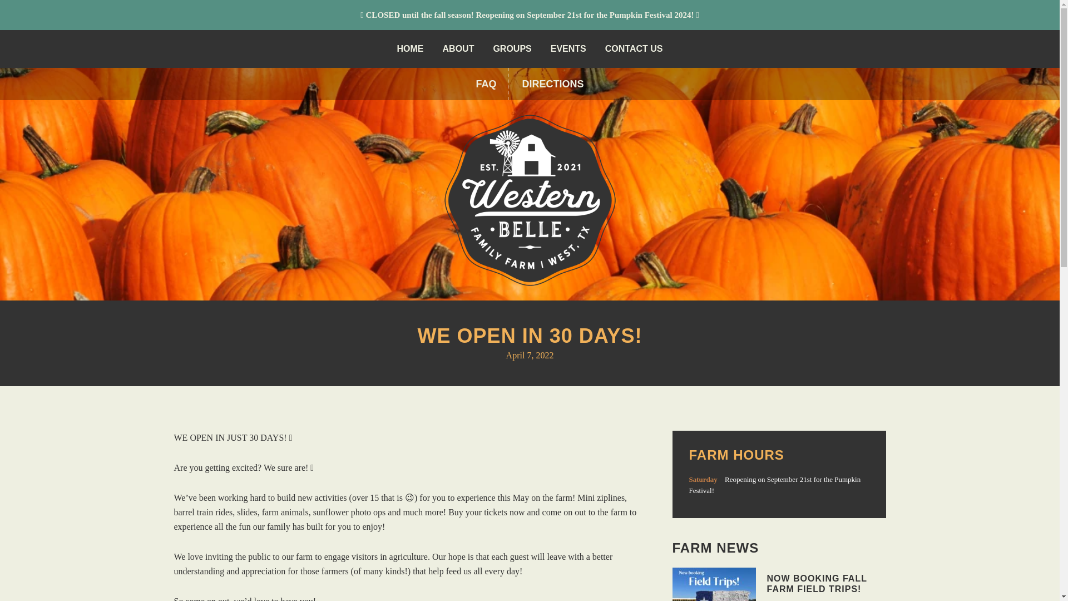 Image resolution: width=1068 pixels, height=601 pixels. What do you see at coordinates (552, 84) in the screenshot?
I see `DIRECTIONS` at bounding box center [552, 84].